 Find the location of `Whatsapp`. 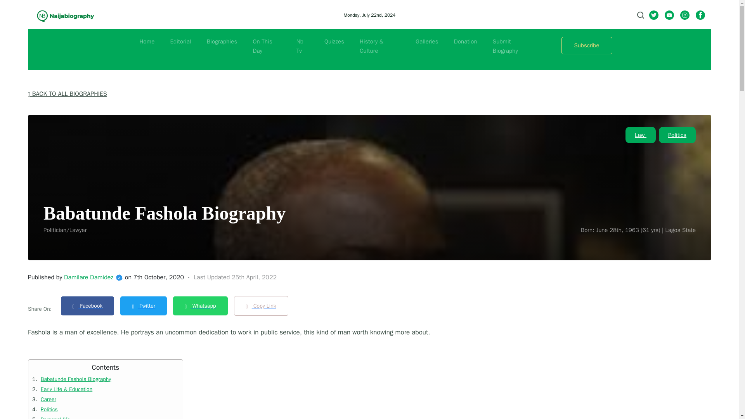

Whatsapp is located at coordinates (203, 306).